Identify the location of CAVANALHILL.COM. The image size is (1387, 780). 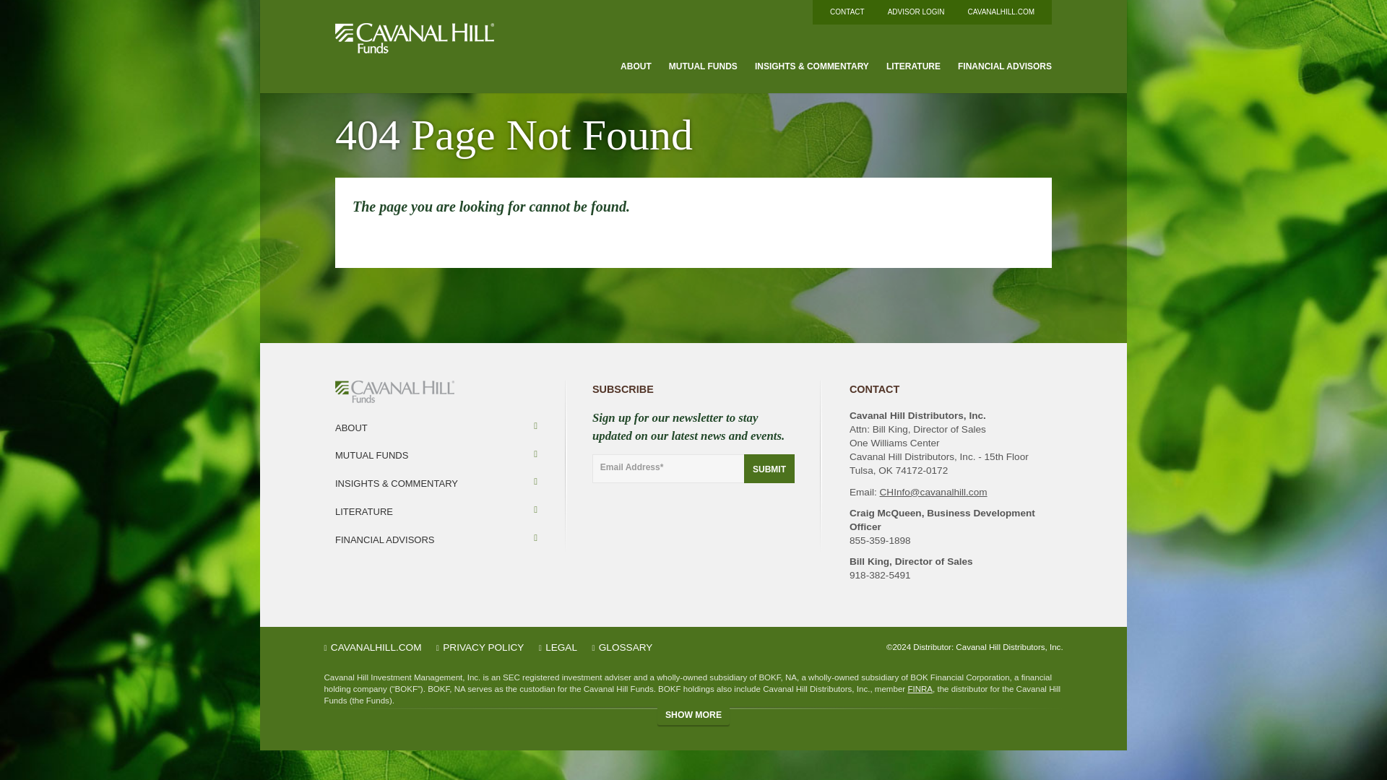
(1001, 12).